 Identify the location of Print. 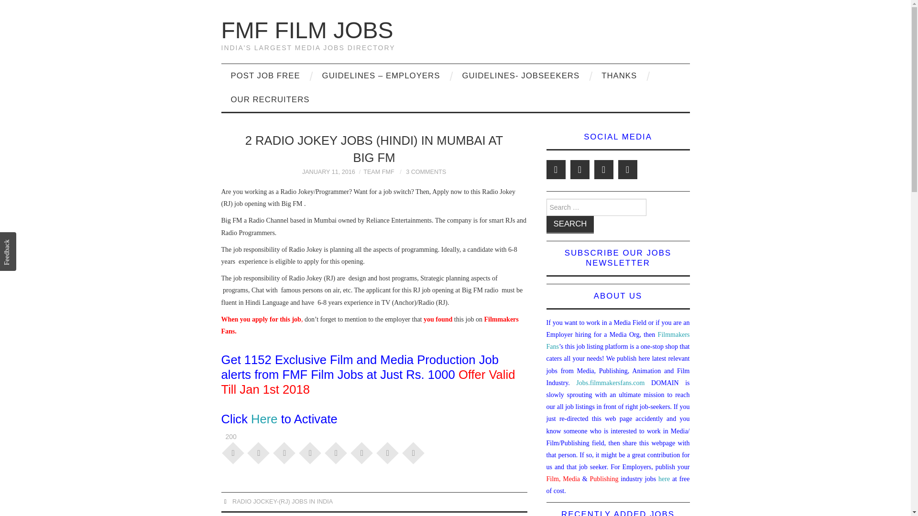
(413, 452).